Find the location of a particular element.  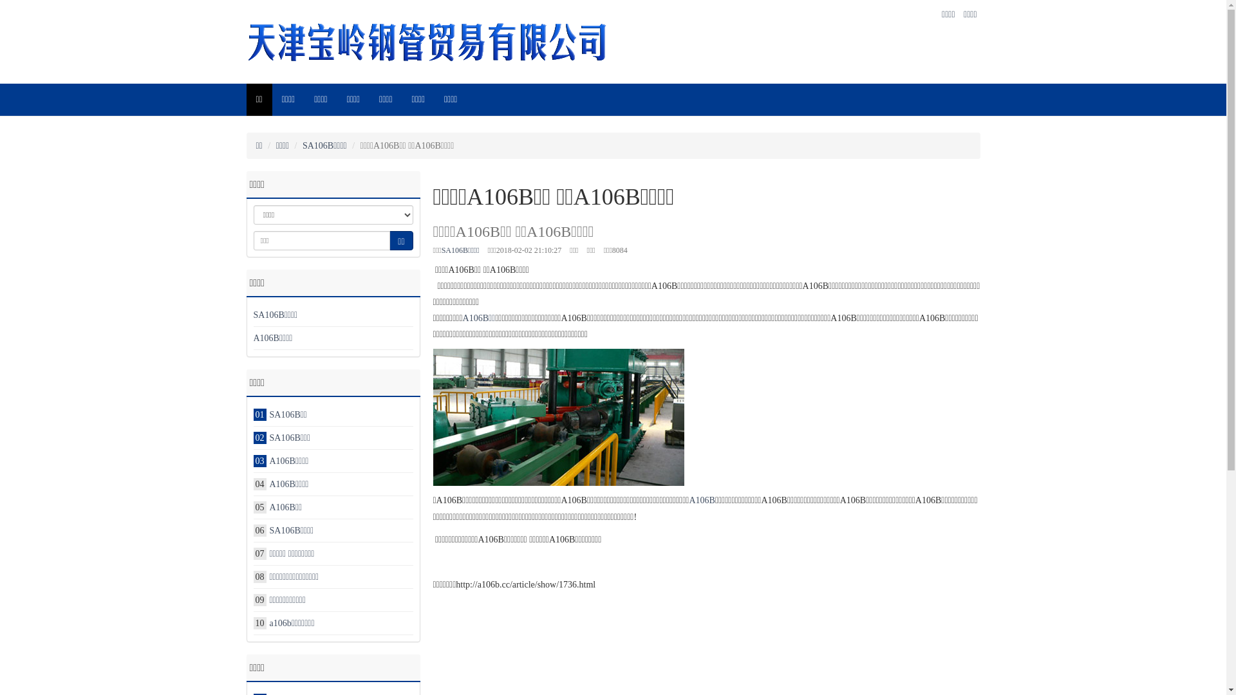

1517576991871420.jpg is located at coordinates (558, 417).